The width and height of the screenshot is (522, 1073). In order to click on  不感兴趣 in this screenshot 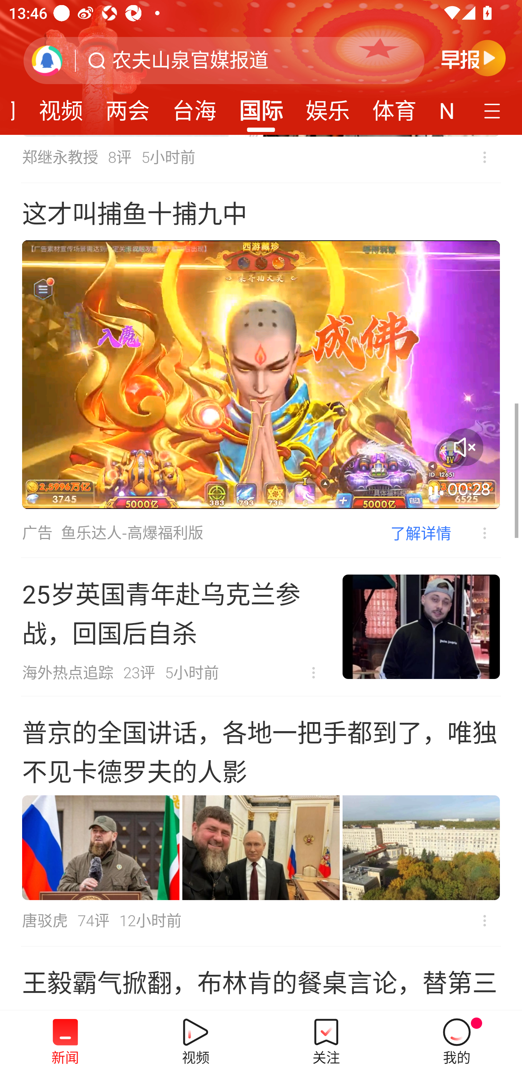, I will do `click(314, 673)`.